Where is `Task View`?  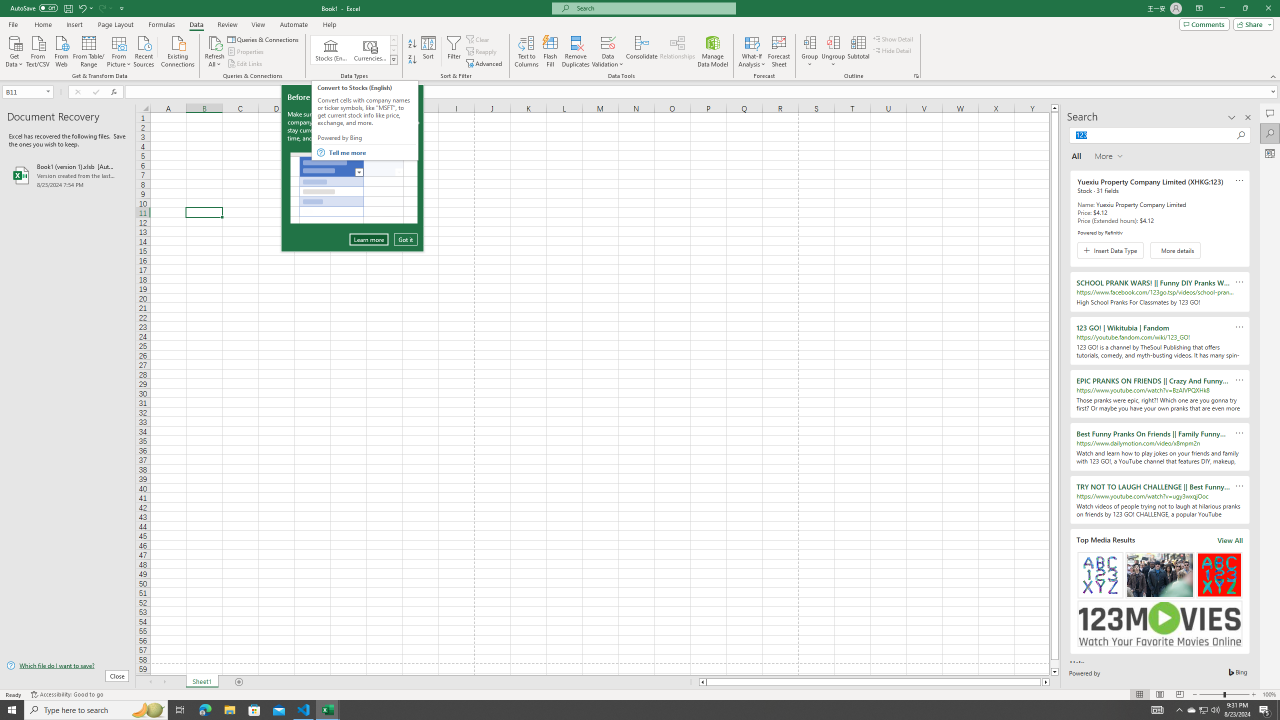 Task View is located at coordinates (180, 710).